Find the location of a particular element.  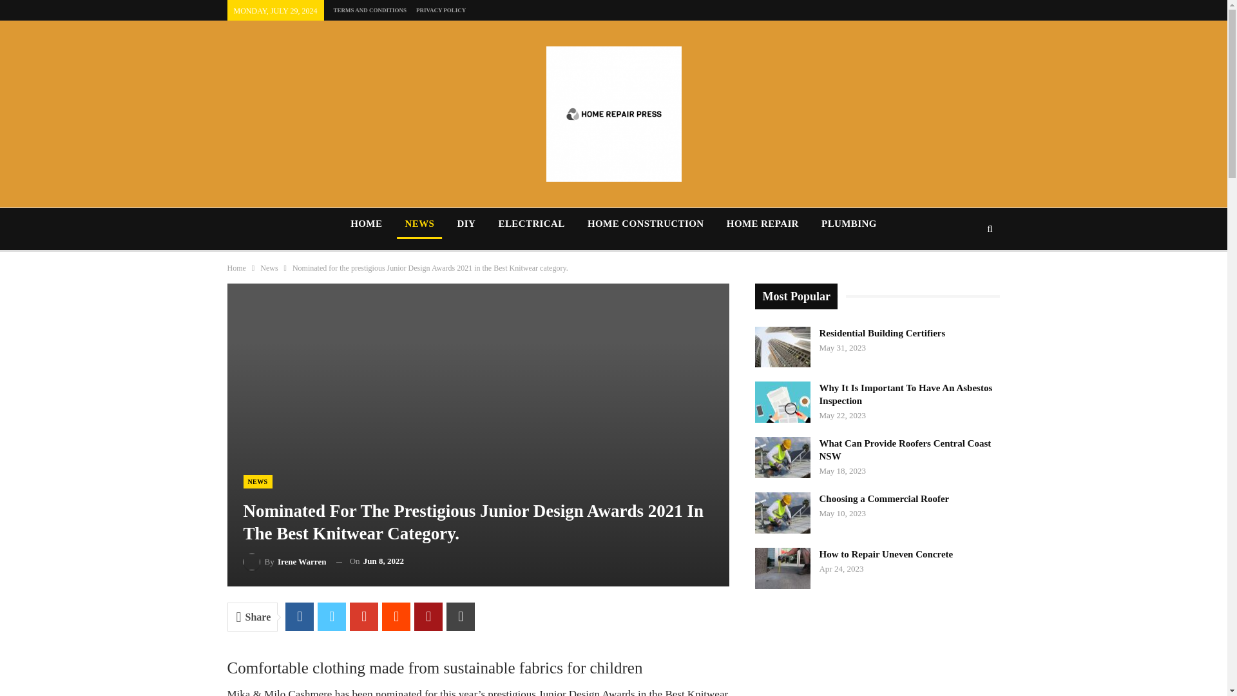

HOME REPAIR is located at coordinates (762, 223).